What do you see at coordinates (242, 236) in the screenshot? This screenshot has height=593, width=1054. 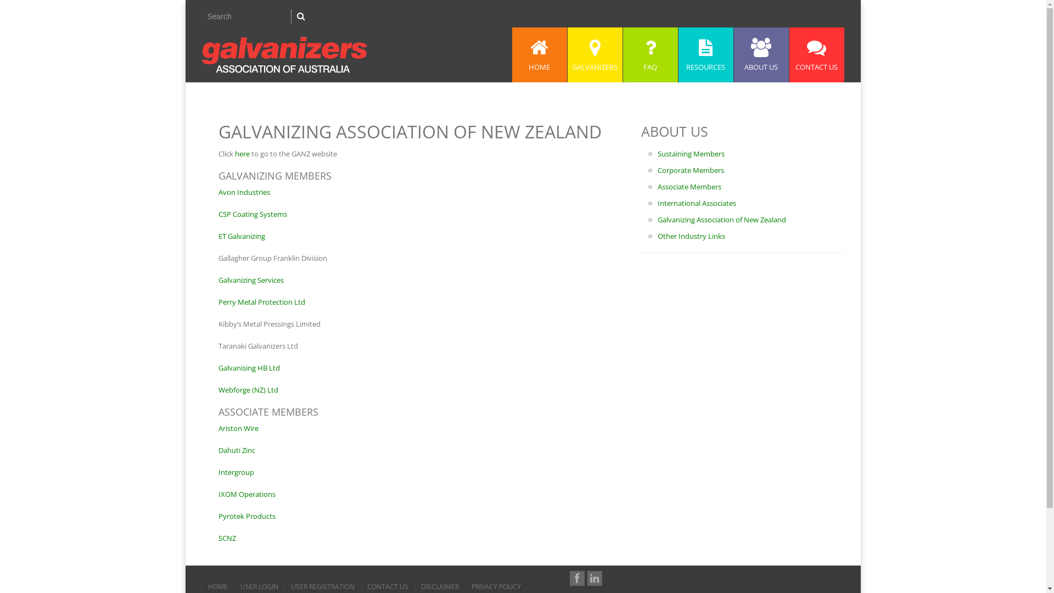 I see `ET Galvanizing` at bounding box center [242, 236].